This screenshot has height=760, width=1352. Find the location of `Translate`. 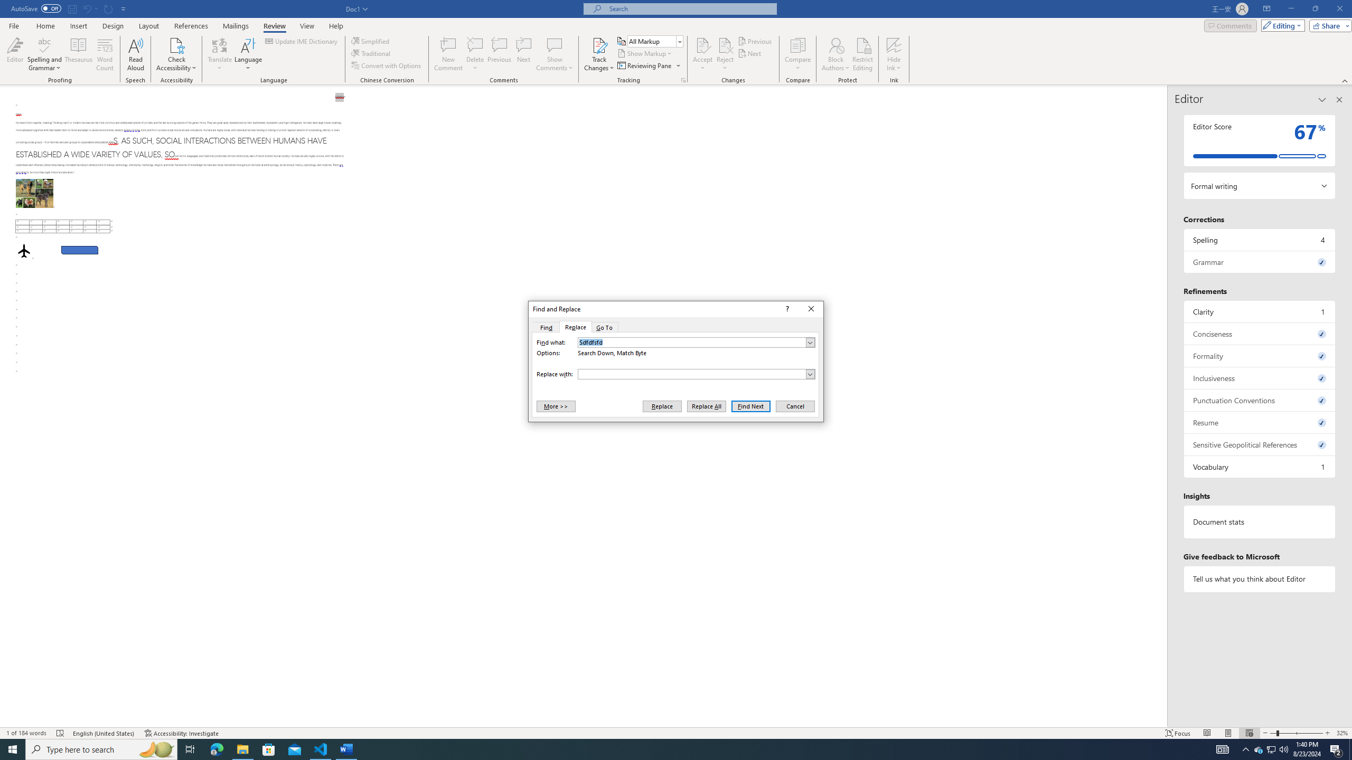

Translate is located at coordinates (220, 54).